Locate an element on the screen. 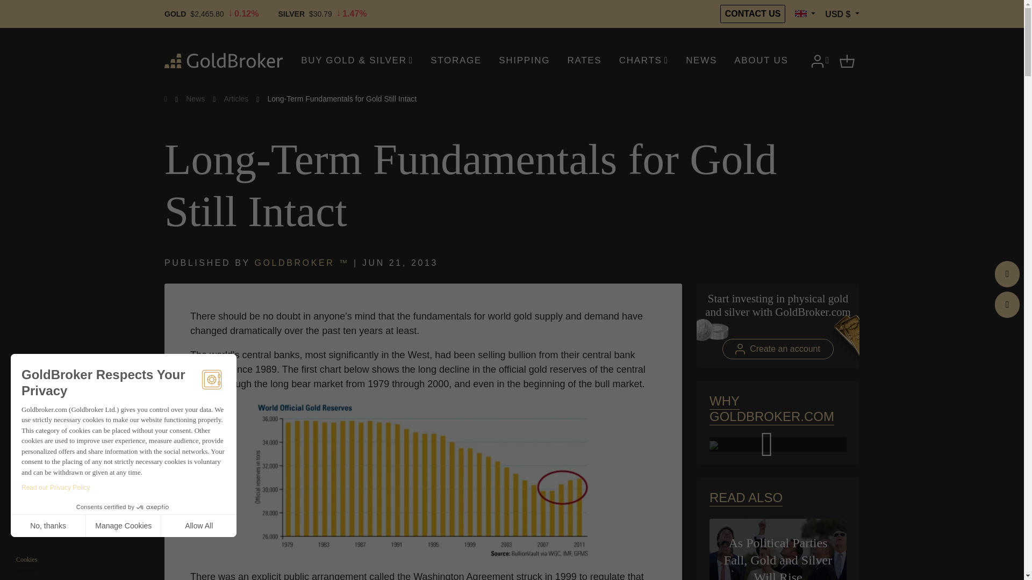 This screenshot has width=1032, height=580. ABOUT US is located at coordinates (761, 60).